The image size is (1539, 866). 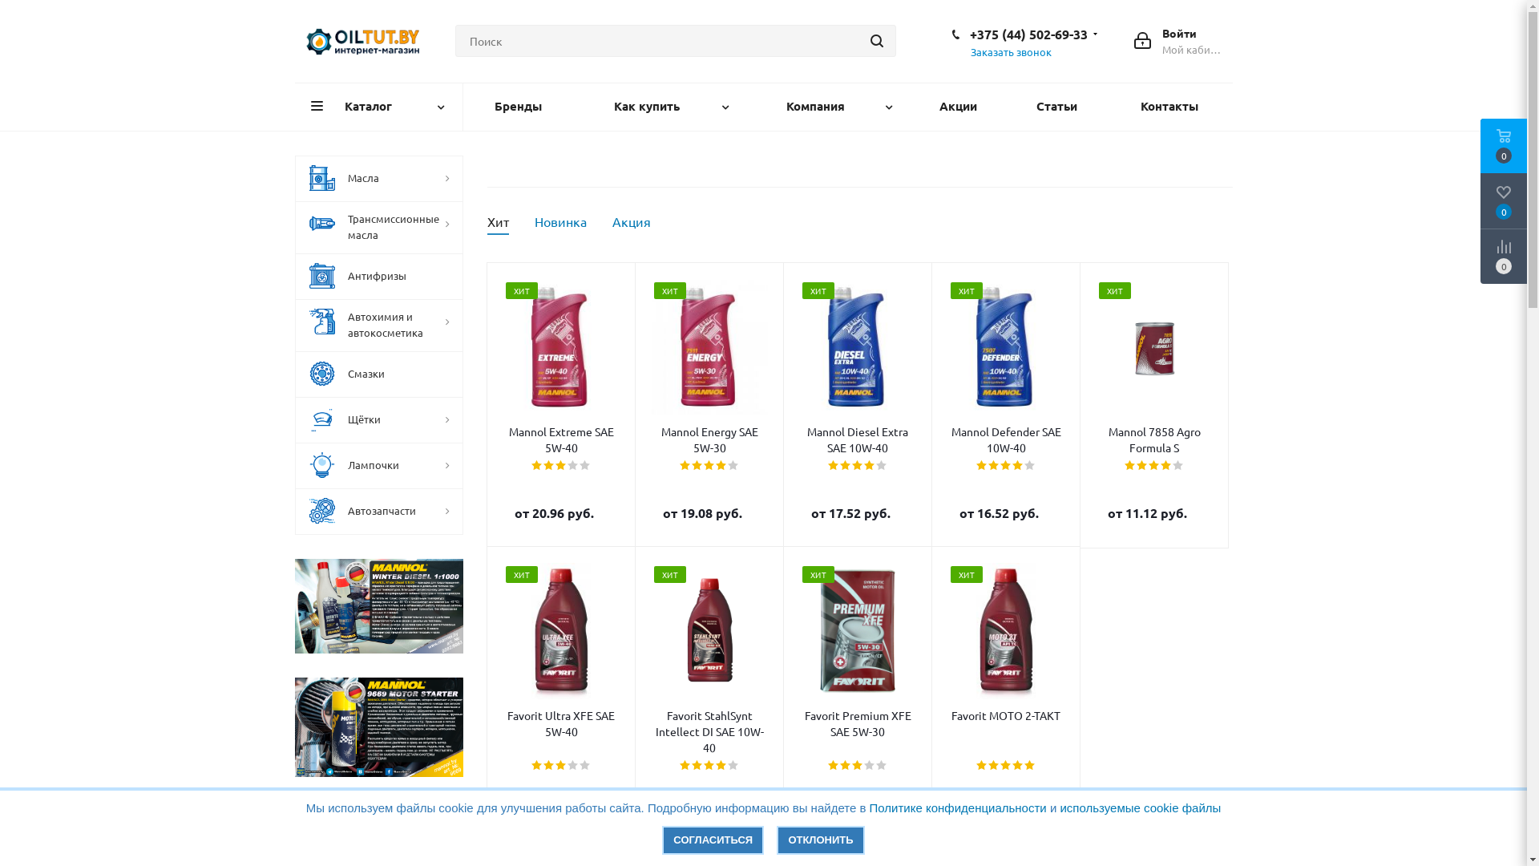 I want to click on Mannol Energy SAE 5W-30, so click(x=709, y=439).